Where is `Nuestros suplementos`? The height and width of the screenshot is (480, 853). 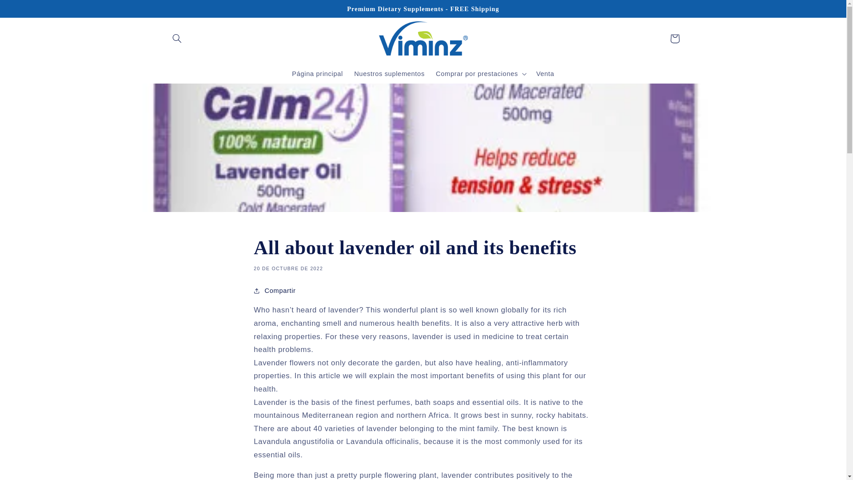
Nuestros suplementos is located at coordinates (390, 73).